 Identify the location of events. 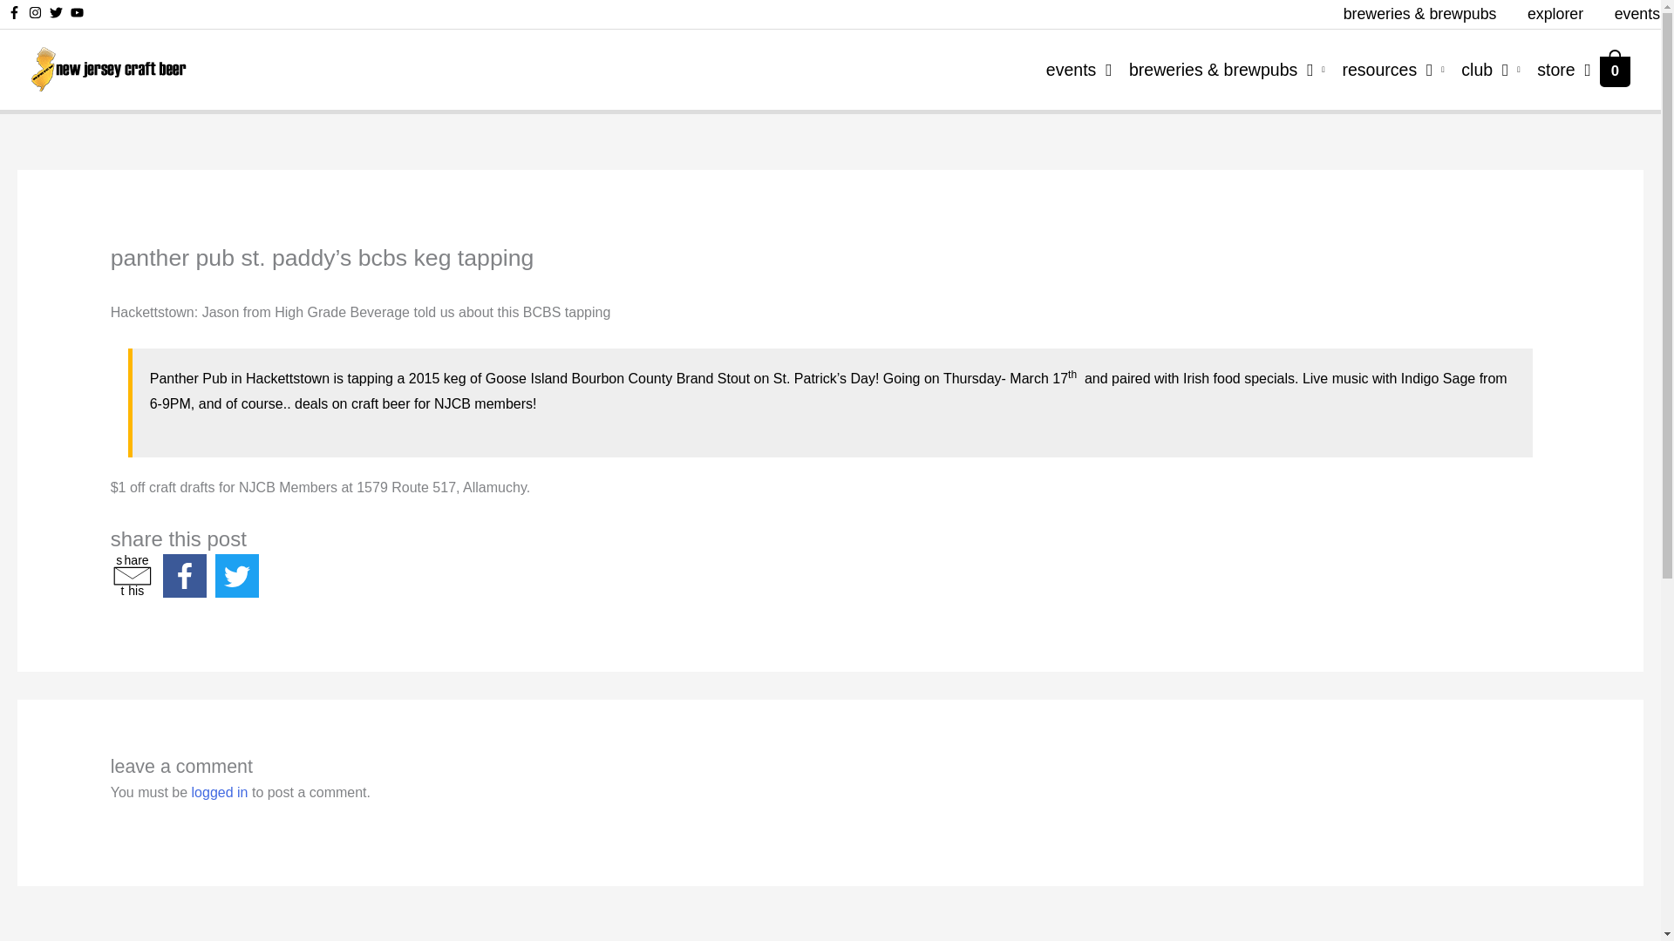
(1629, 14).